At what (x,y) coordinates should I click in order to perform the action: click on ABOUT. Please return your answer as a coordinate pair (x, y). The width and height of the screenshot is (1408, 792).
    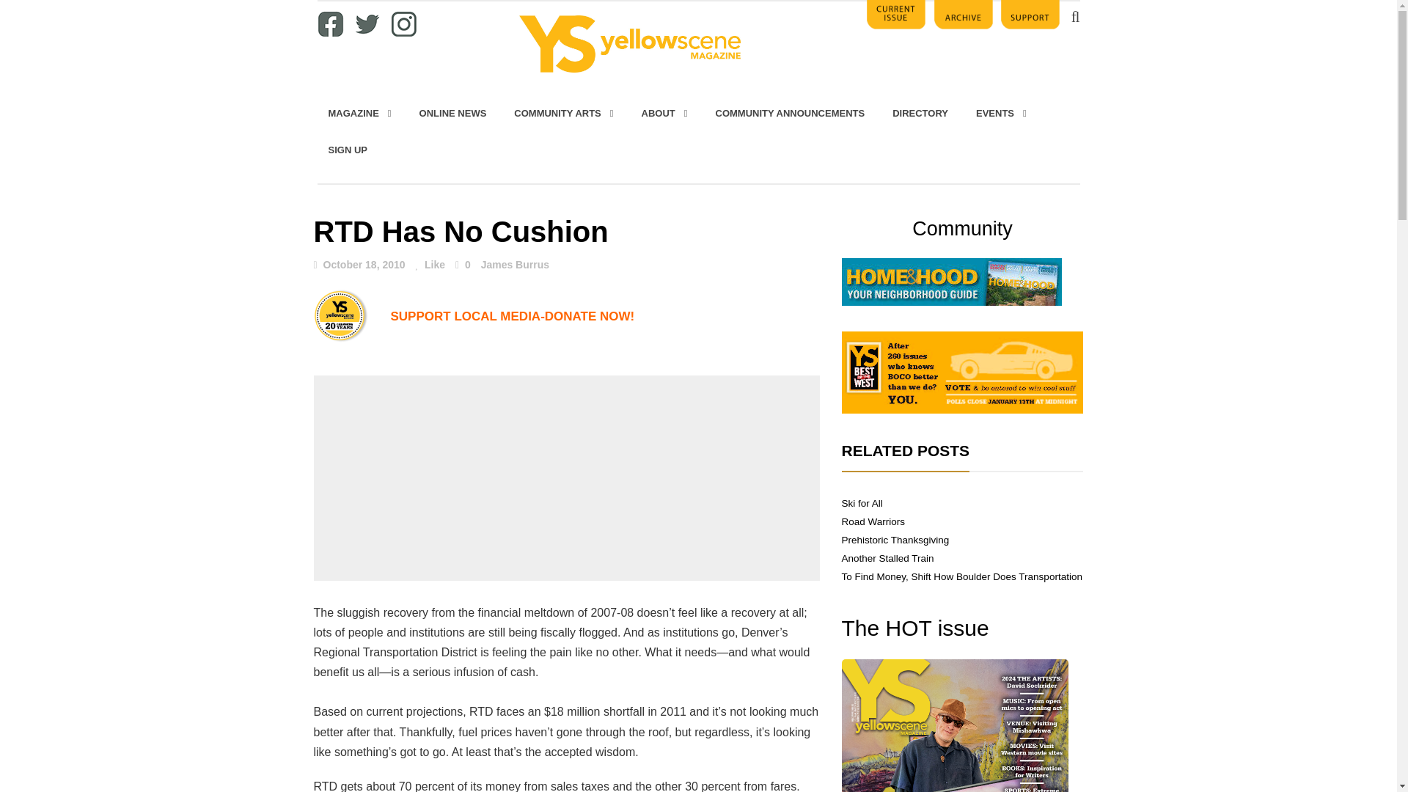
    Looking at the image, I should click on (664, 113).